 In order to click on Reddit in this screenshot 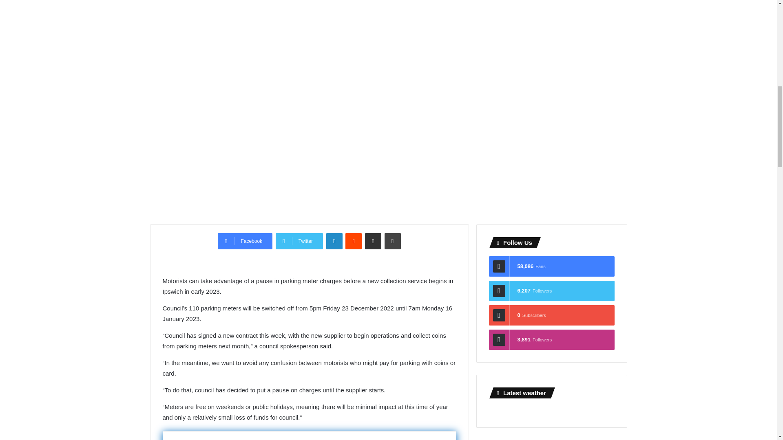, I will do `click(353, 241)`.